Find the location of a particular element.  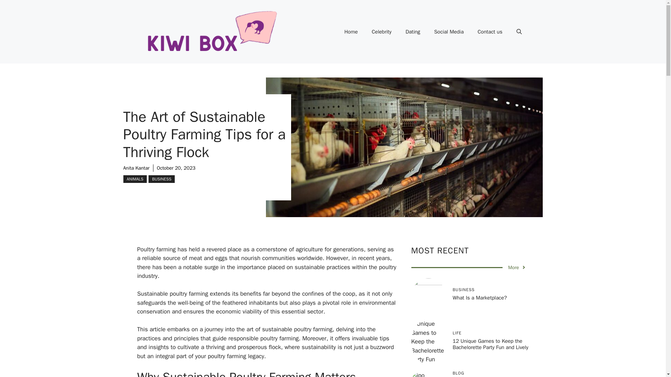

ANIMALS is located at coordinates (135, 179).